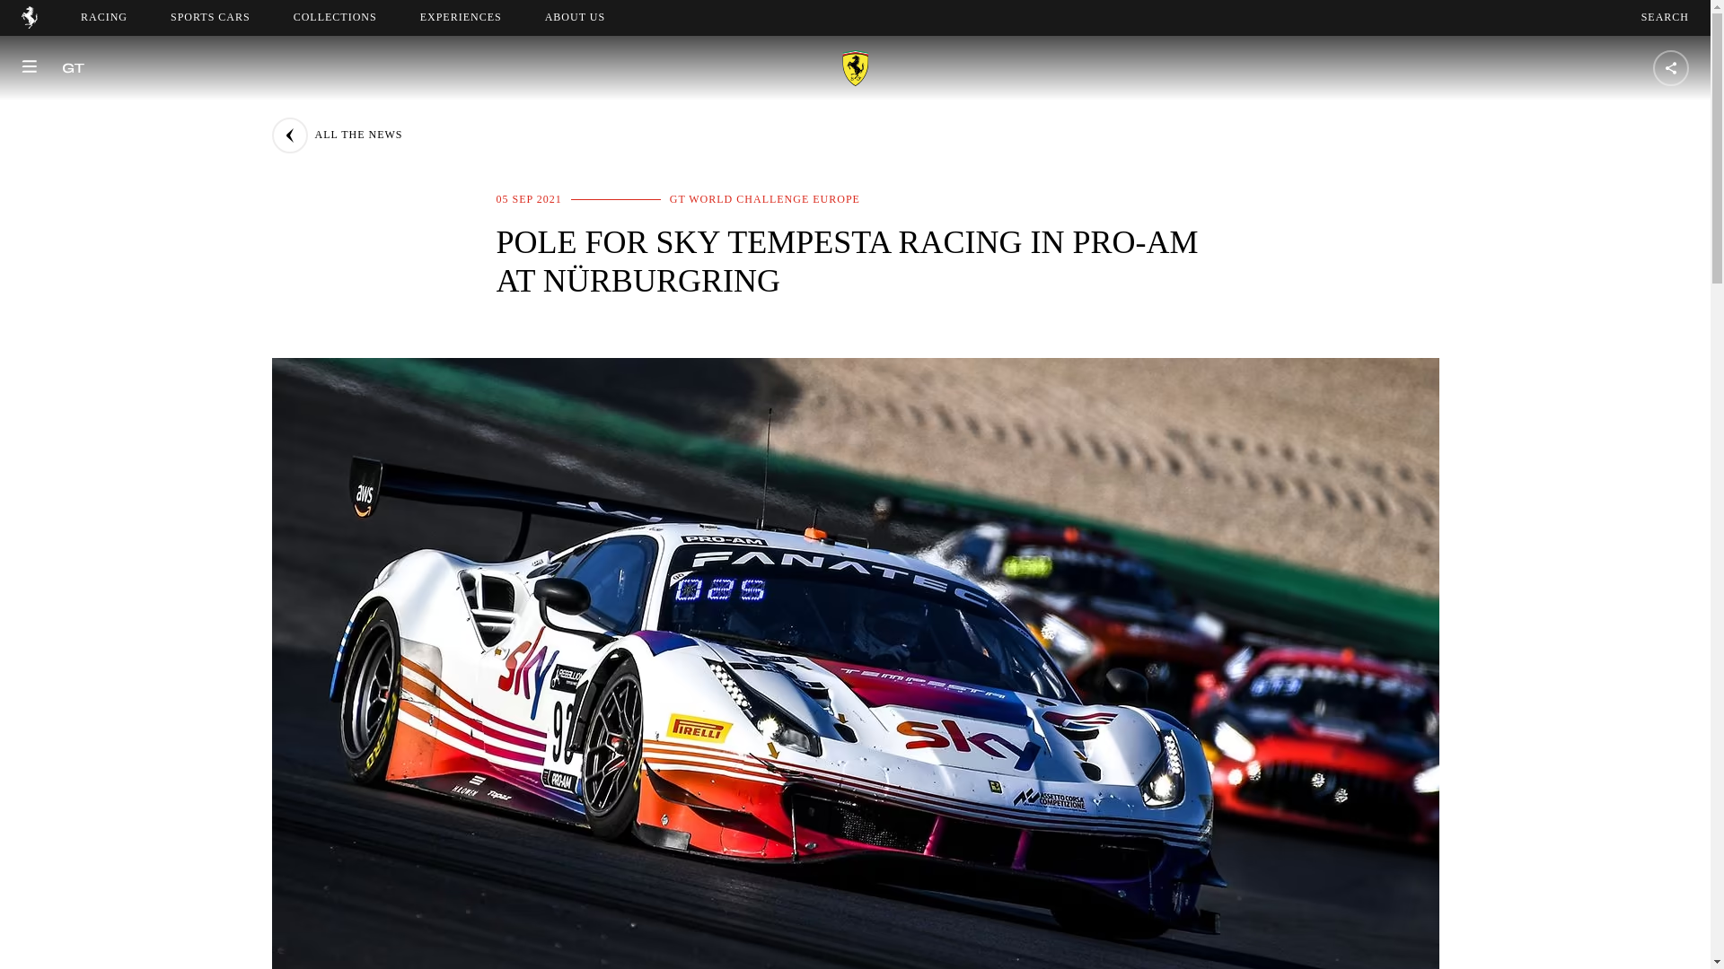 Image resolution: width=1724 pixels, height=969 pixels. Describe the element at coordinates (575, 17) in the screenshot. I see `RACING` at that location.